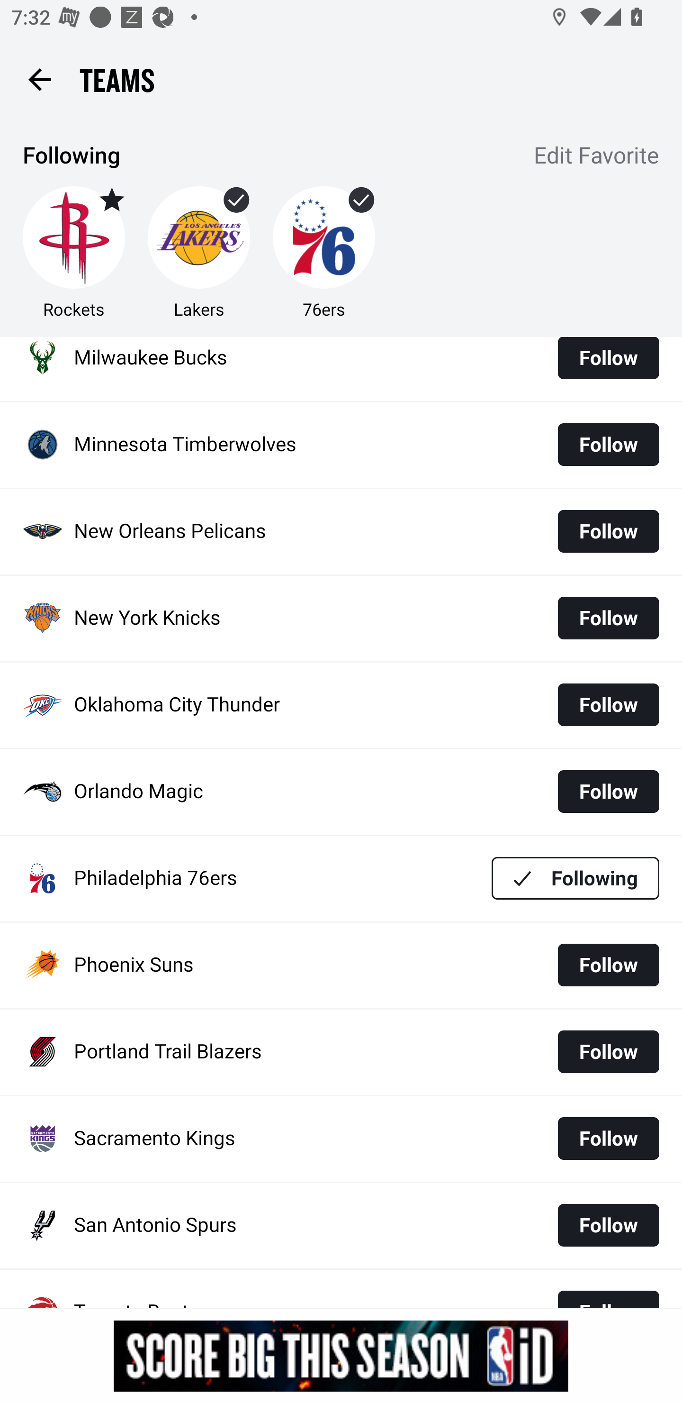 Image resolution: width=682 pixels, height=1403 pixels. I want to click on New Orleans Pelicans Follow, so click(341, 532).